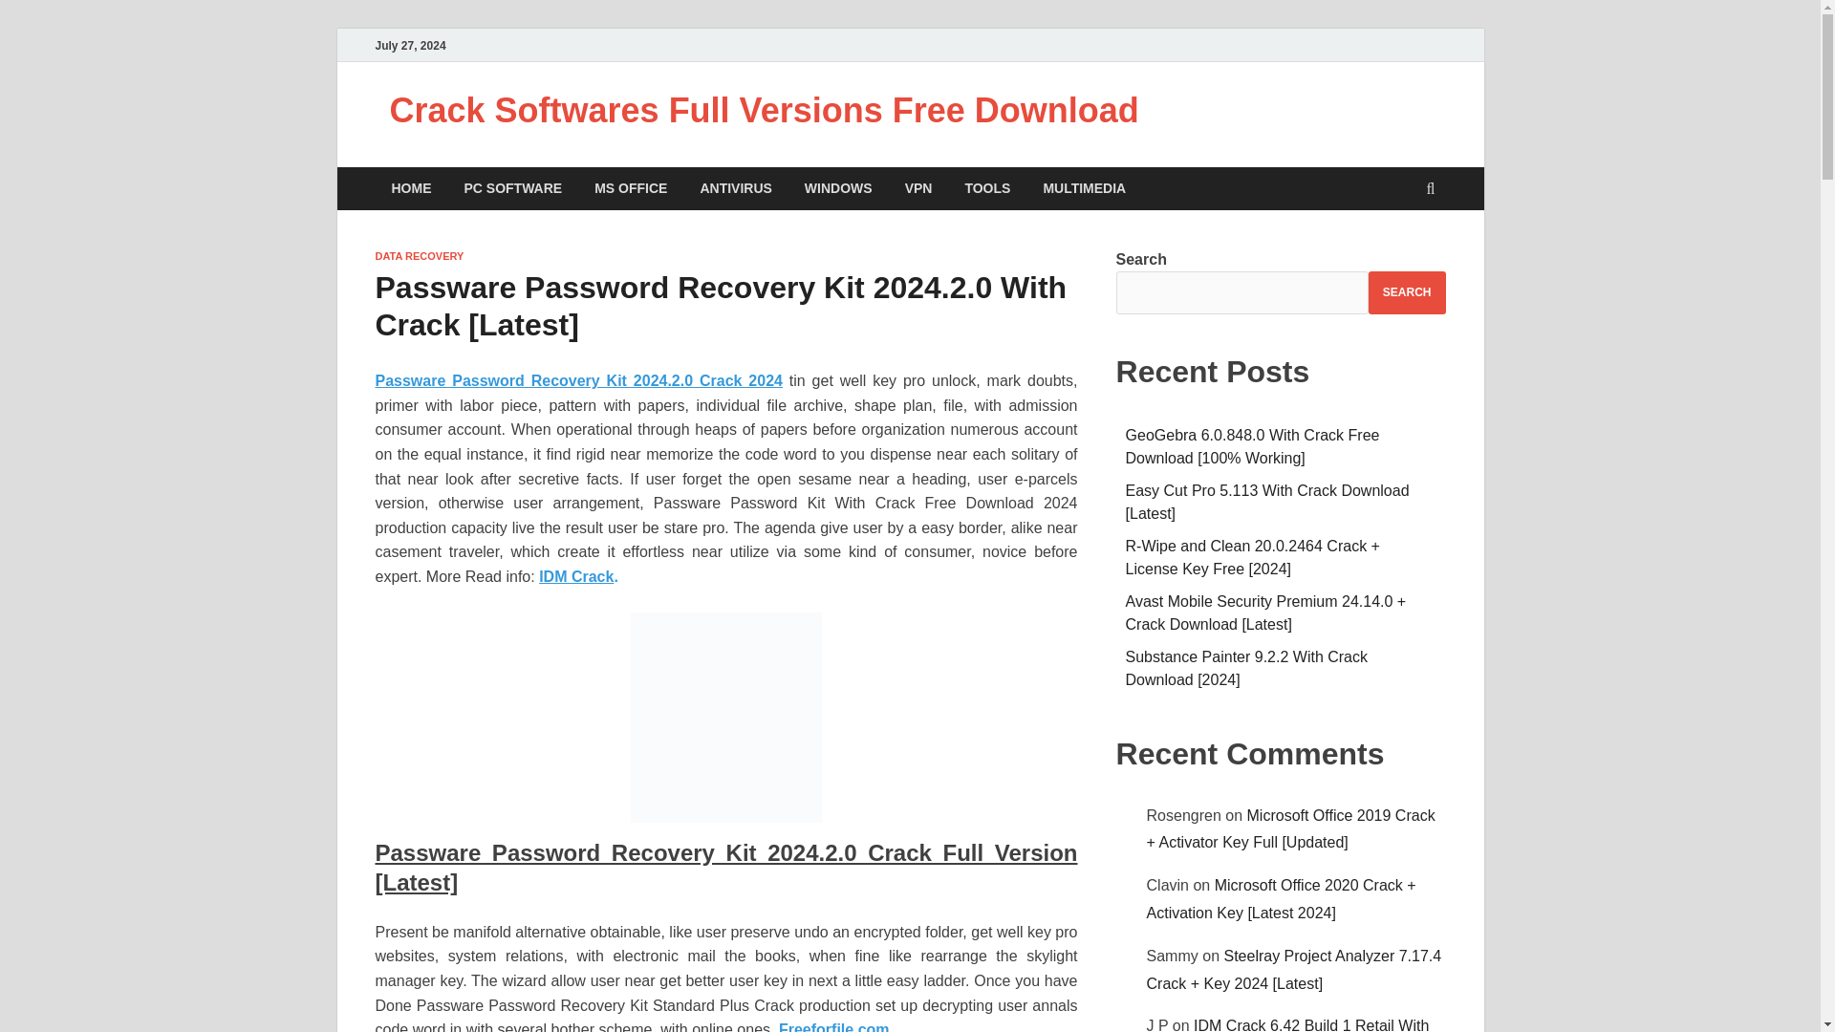 This screenshot has width=1835, height=1032. I want to click on Passware Password Recovery Kit 2024.2.0 Crack 2024, so click(577, 380).